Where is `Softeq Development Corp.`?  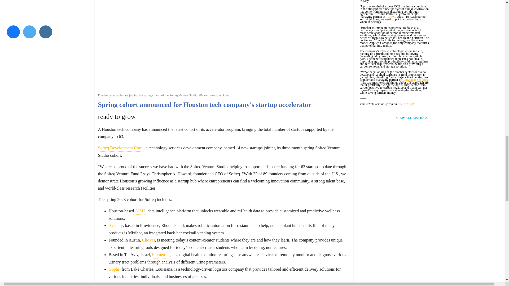 Softeq Development Corp. is located at coordinates (121, 148).